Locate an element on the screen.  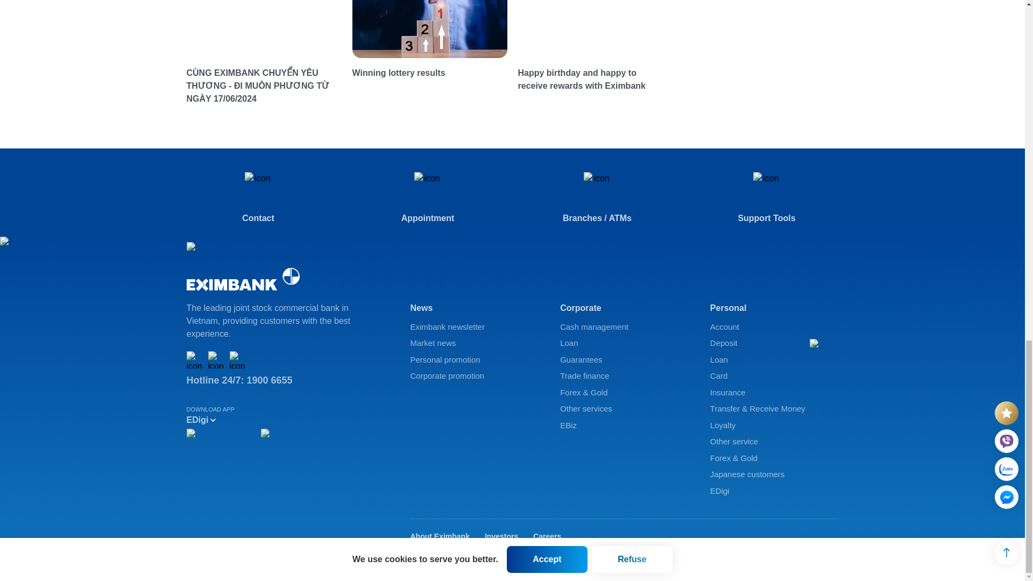
Market news is located at coordinates (474, 343).